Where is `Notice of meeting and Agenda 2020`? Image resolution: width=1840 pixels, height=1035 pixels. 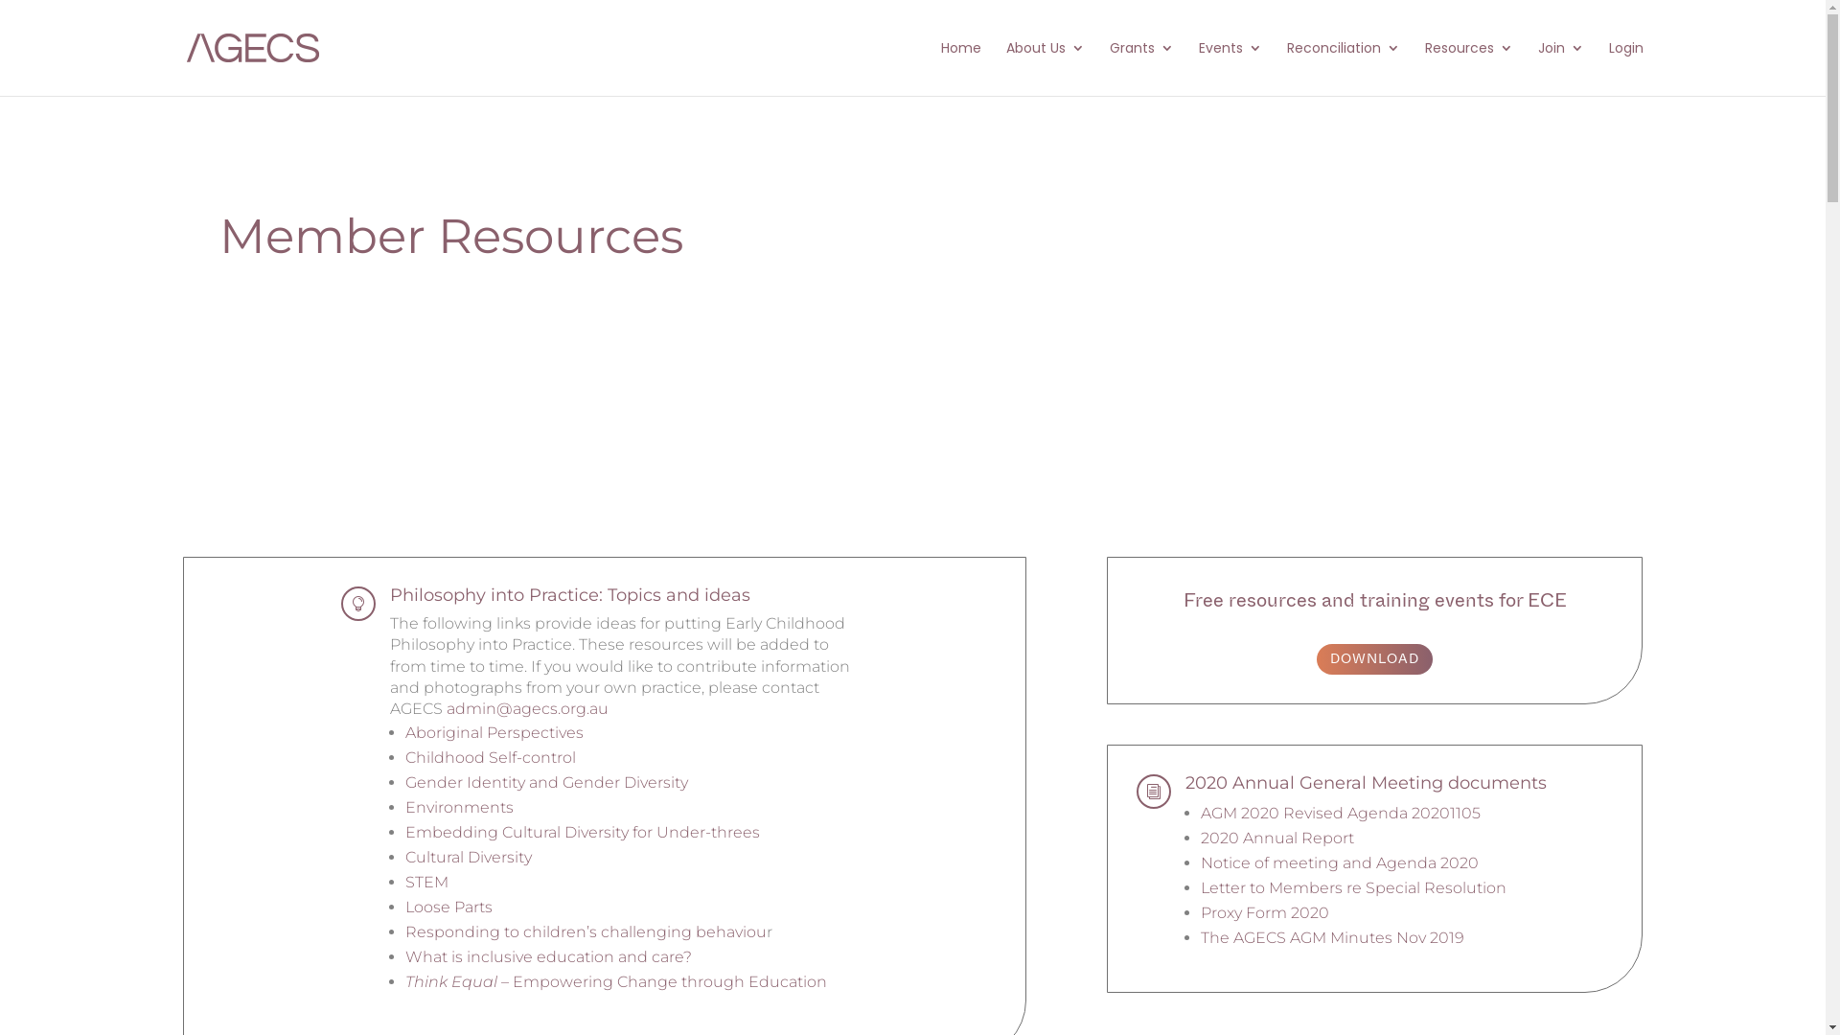
Notice of meeting and Agenda 2020 is located at coordinates (1340, 862).